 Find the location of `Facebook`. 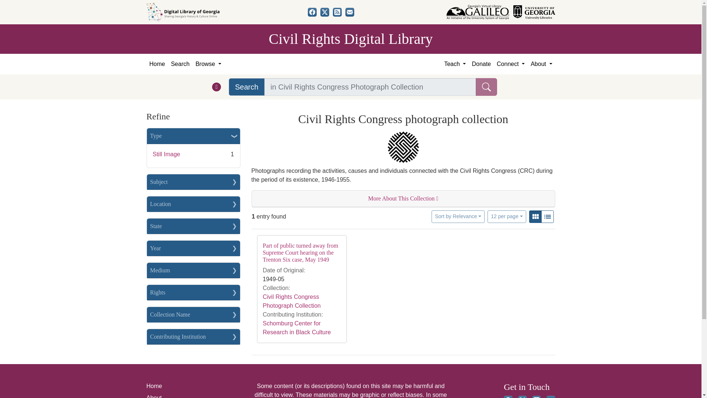

Facebook is located at coordinates (312, 12).